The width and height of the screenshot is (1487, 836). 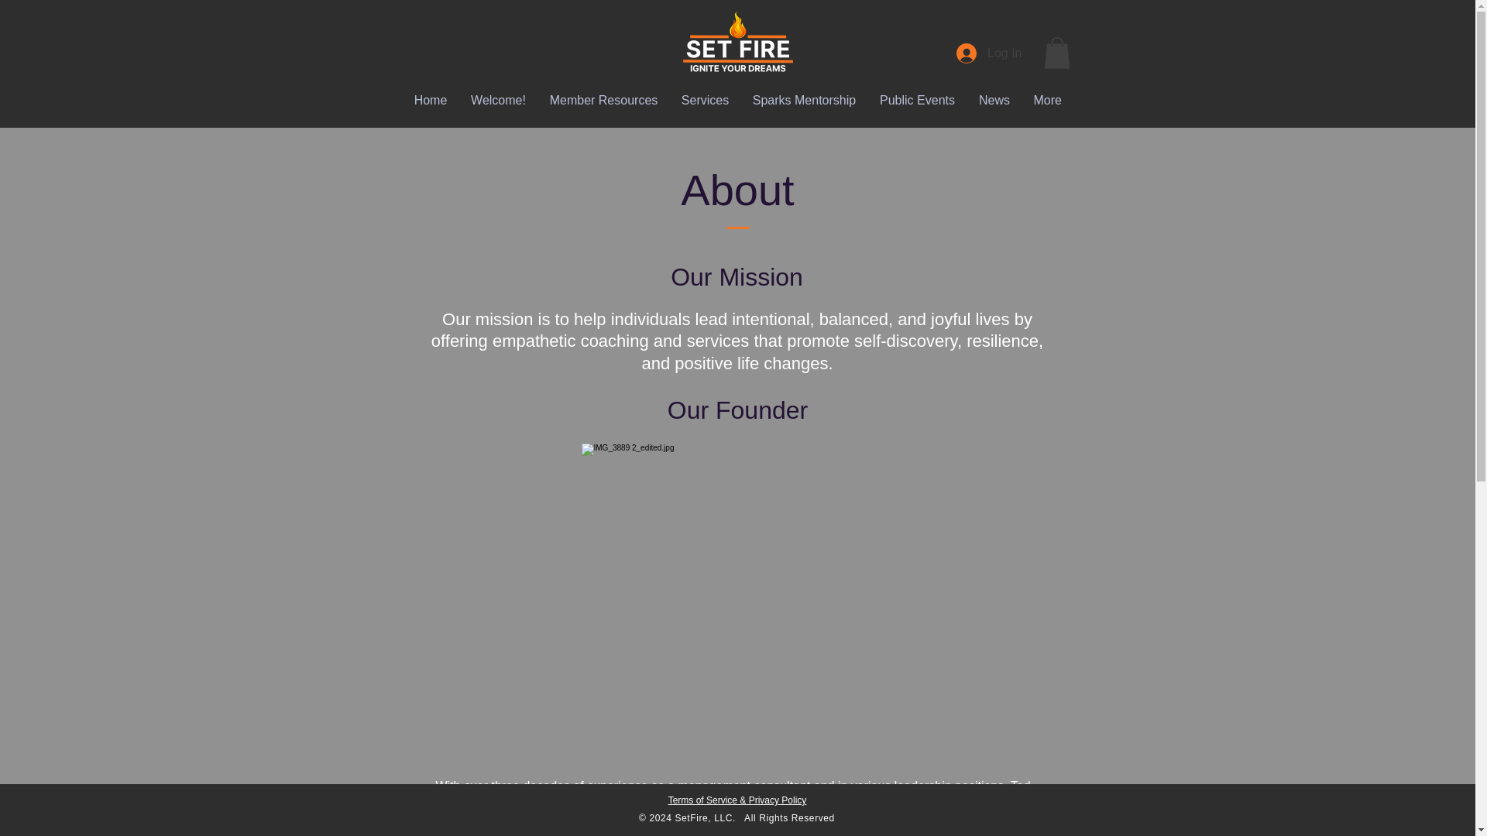 What do you see at coordinates (603, 101) in the screenshot?
I see `Member Resources` at bounding box center [603, 101].